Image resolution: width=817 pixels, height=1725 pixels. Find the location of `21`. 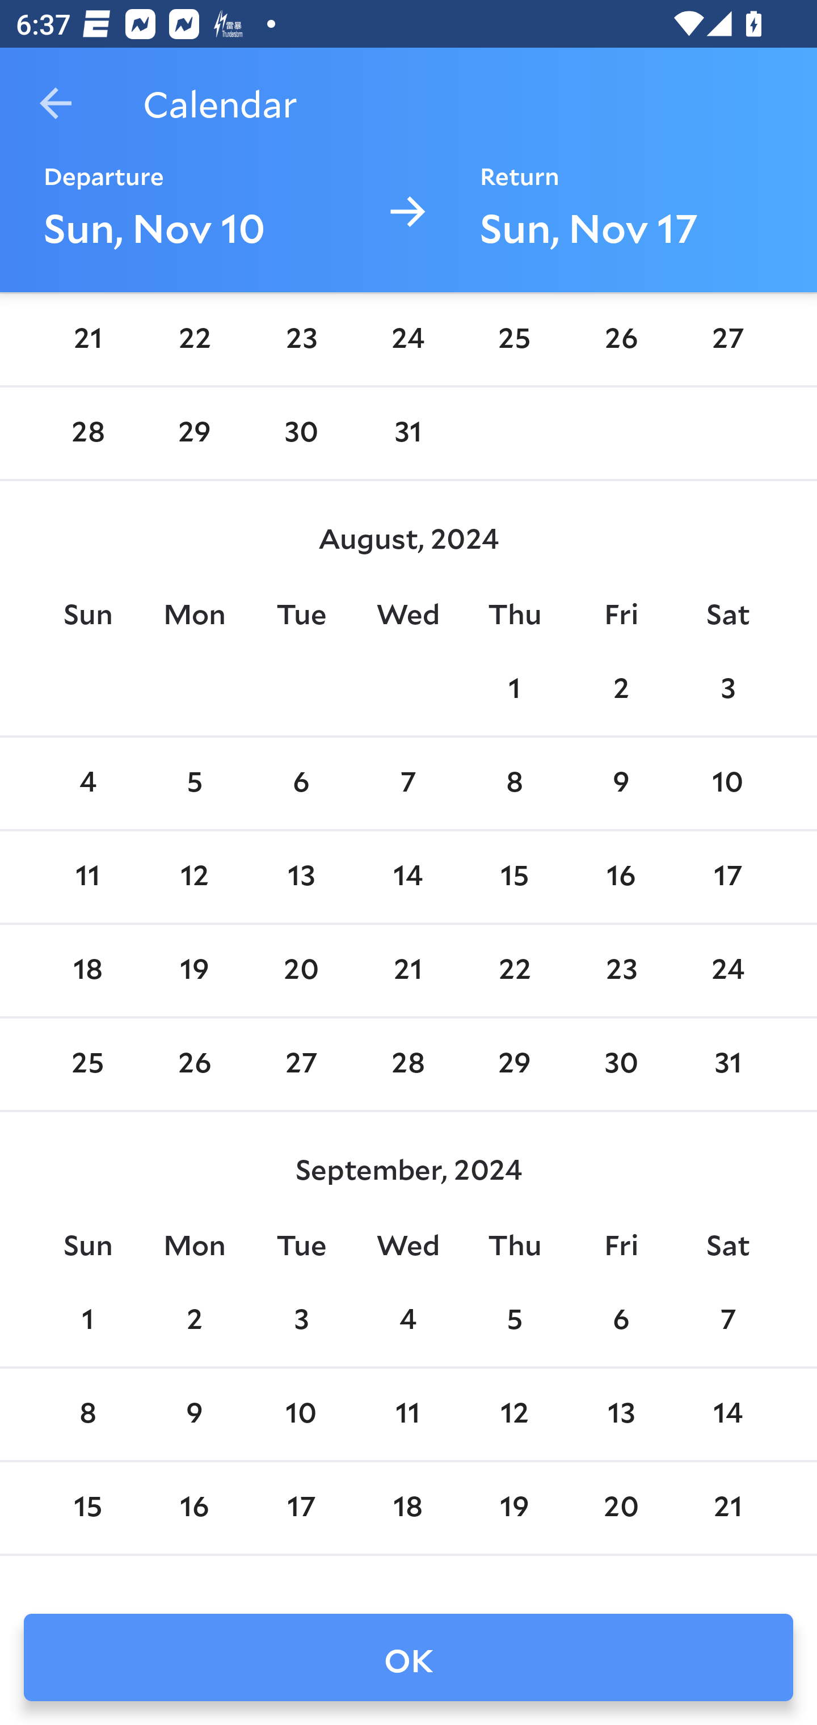

21 is located at coordinates (87, 339).